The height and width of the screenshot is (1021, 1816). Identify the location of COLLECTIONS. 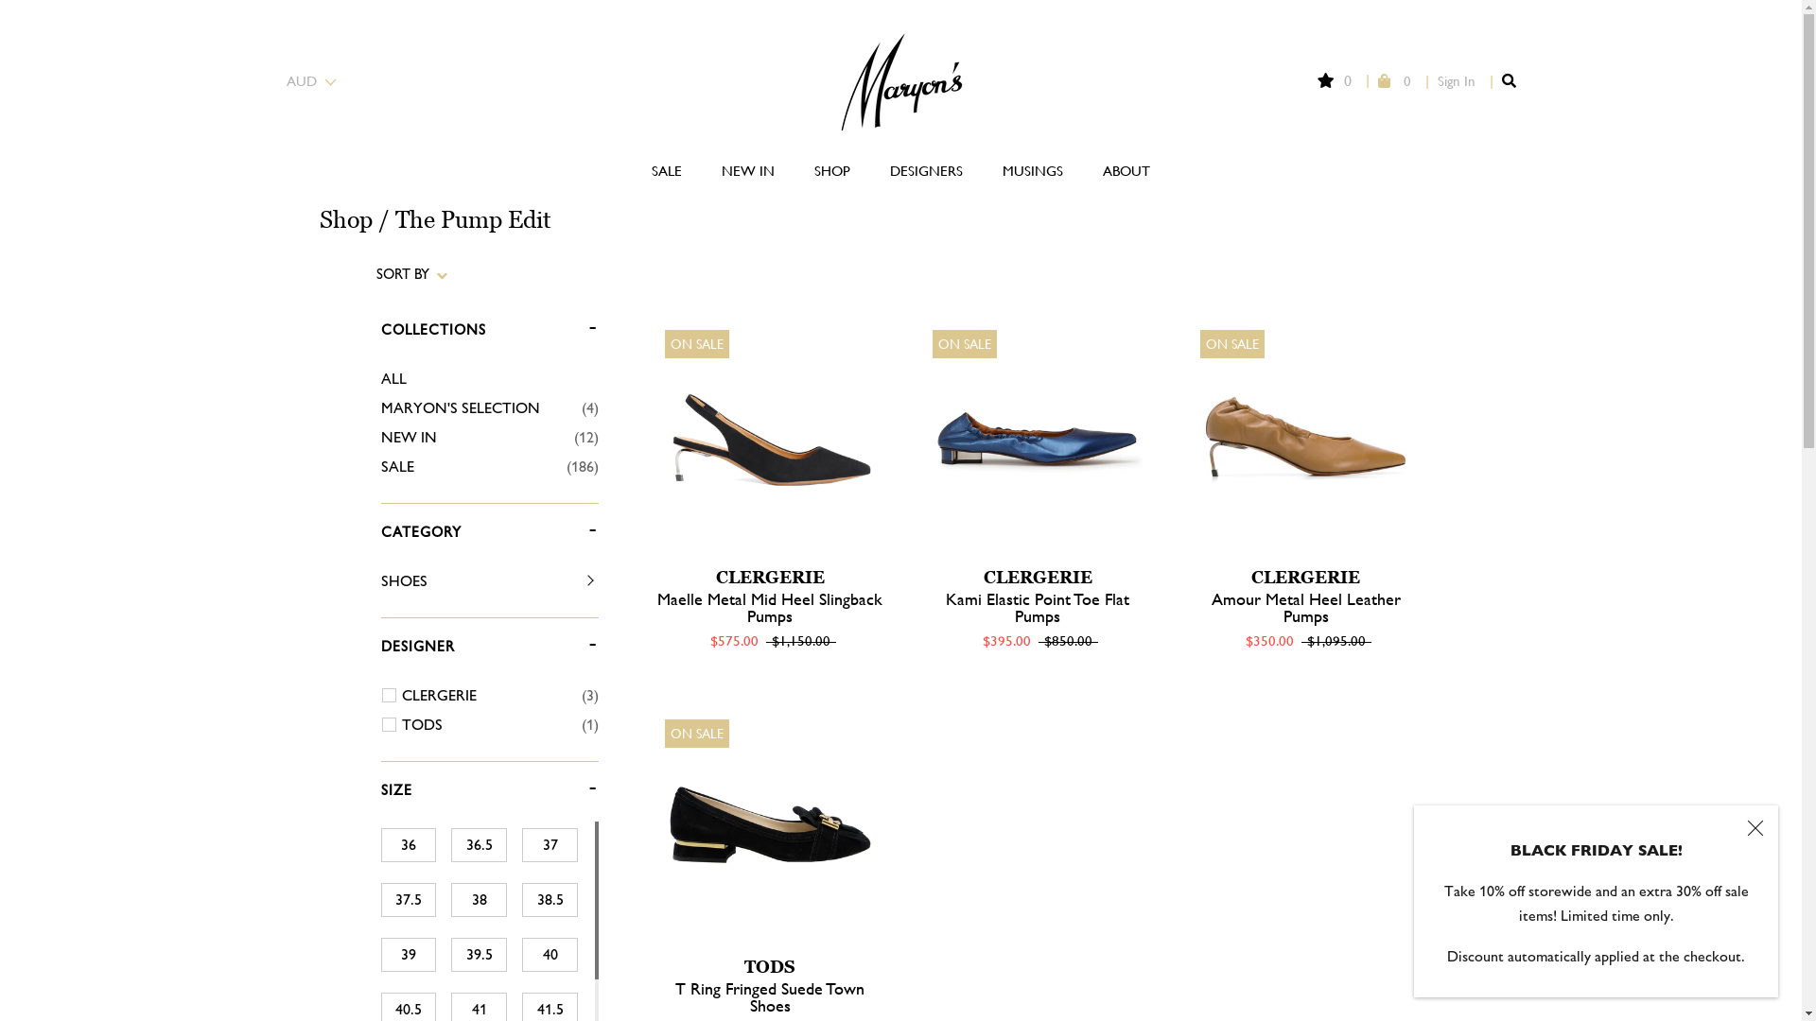
(433, 334).